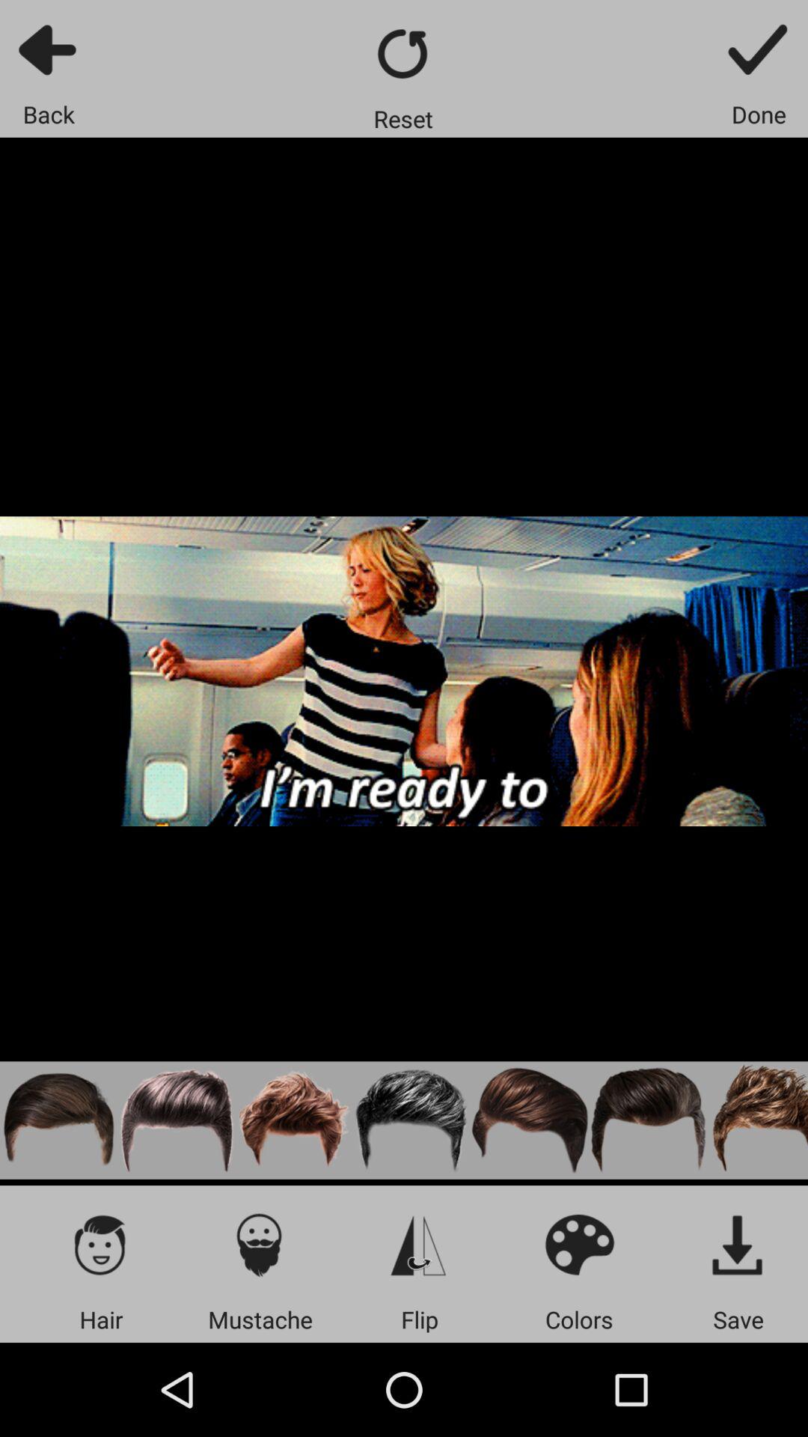  I want to click on choose the app above the flip, so click(419, 1244).